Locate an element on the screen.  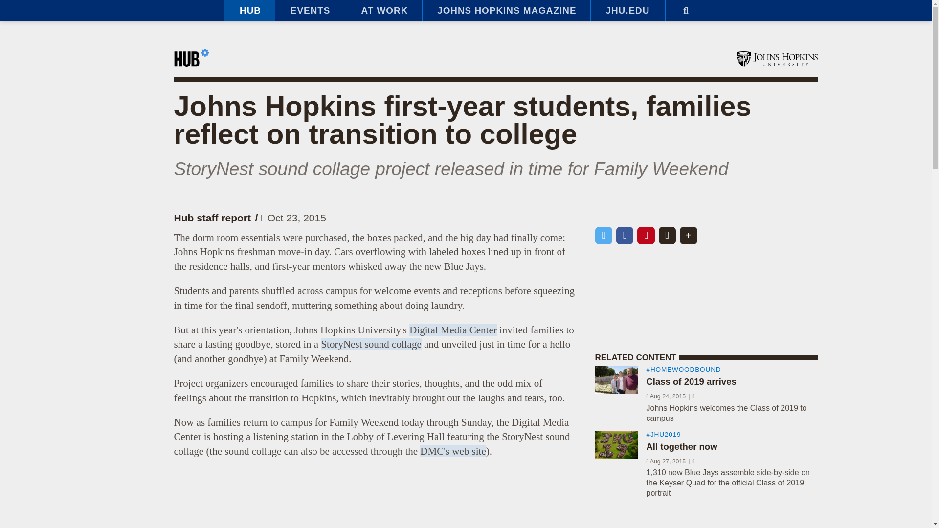
HUB is located at coordinates (249, 11).